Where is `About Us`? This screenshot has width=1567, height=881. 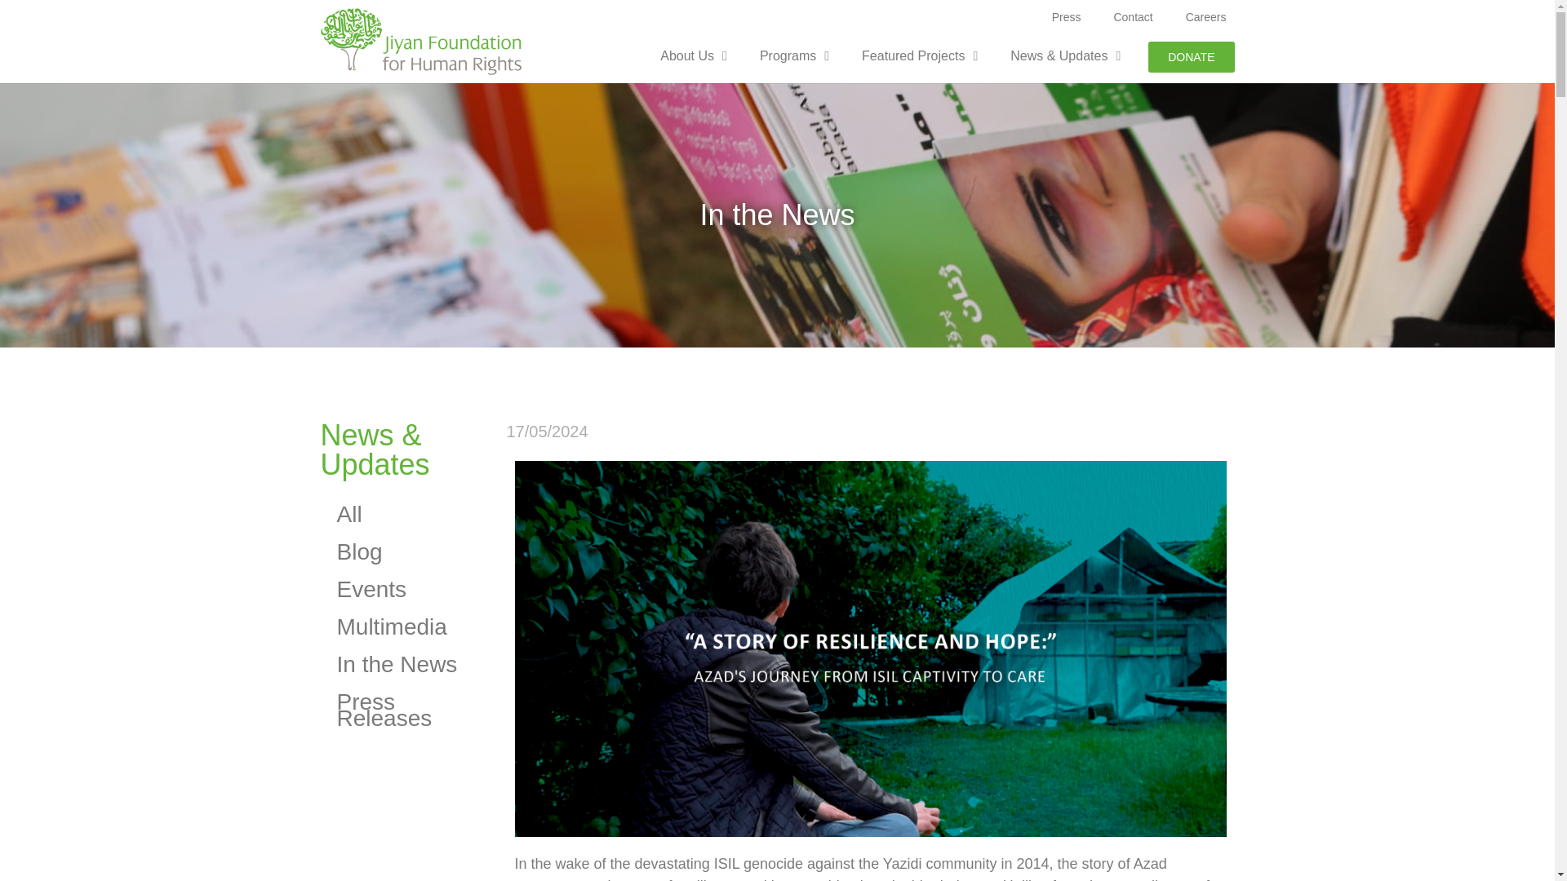
About Us is located at coordinates (694, 55).